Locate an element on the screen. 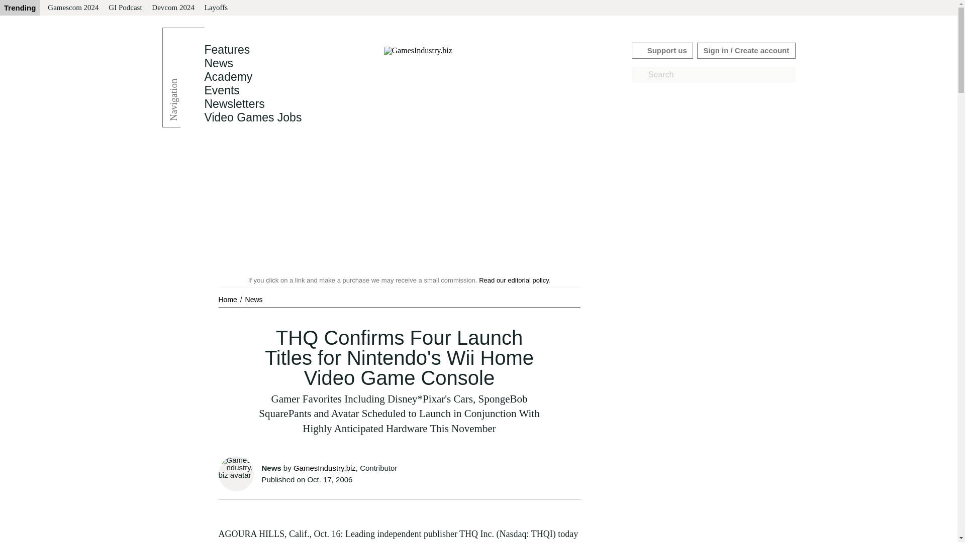 The image size is (965, 542). News is located at coordinates (218, 63).